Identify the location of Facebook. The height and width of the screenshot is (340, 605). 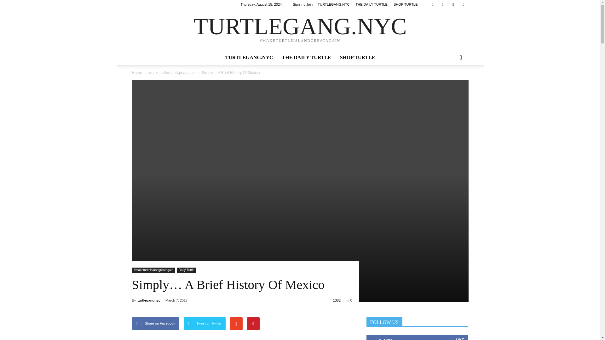
(432, 4).